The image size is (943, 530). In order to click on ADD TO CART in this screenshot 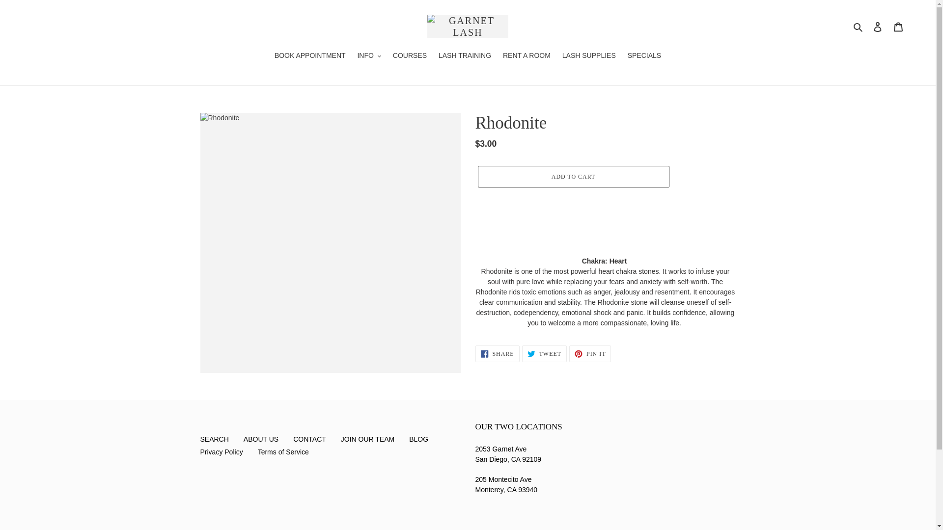, I will do `click(573, 177)`.